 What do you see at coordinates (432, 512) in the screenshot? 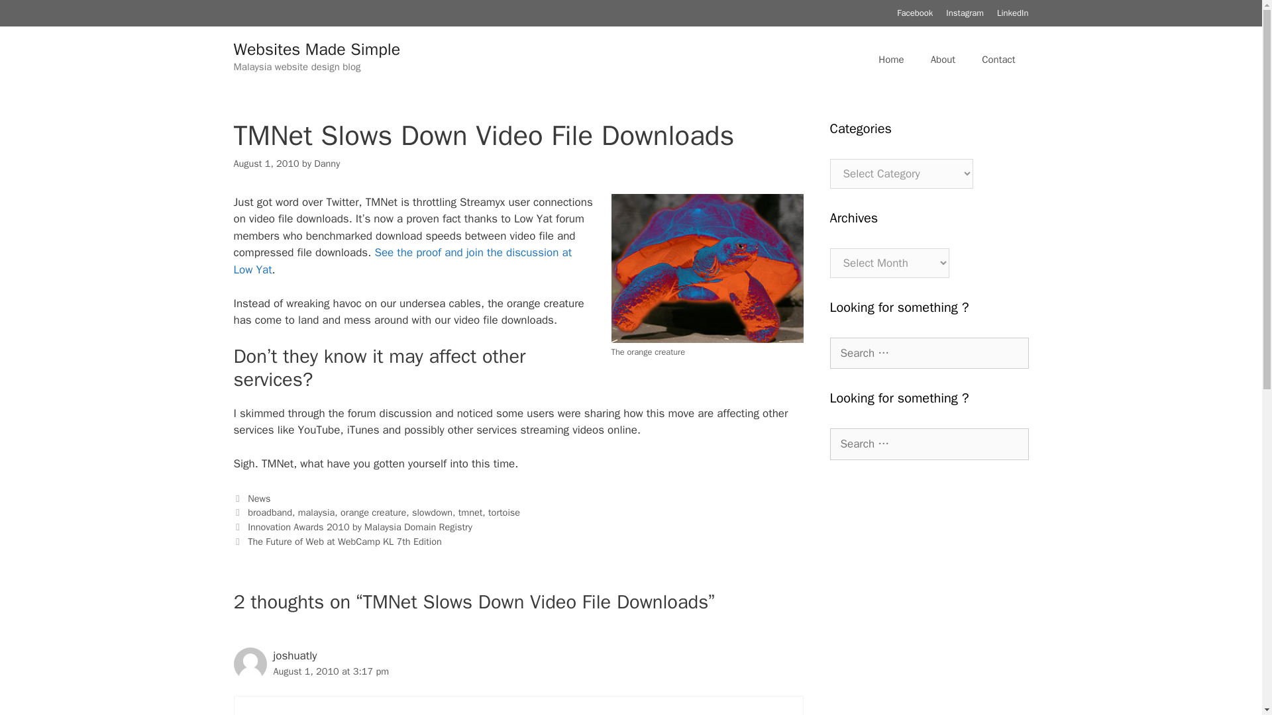
I see `slowdown` at bounding box center [432, 512].